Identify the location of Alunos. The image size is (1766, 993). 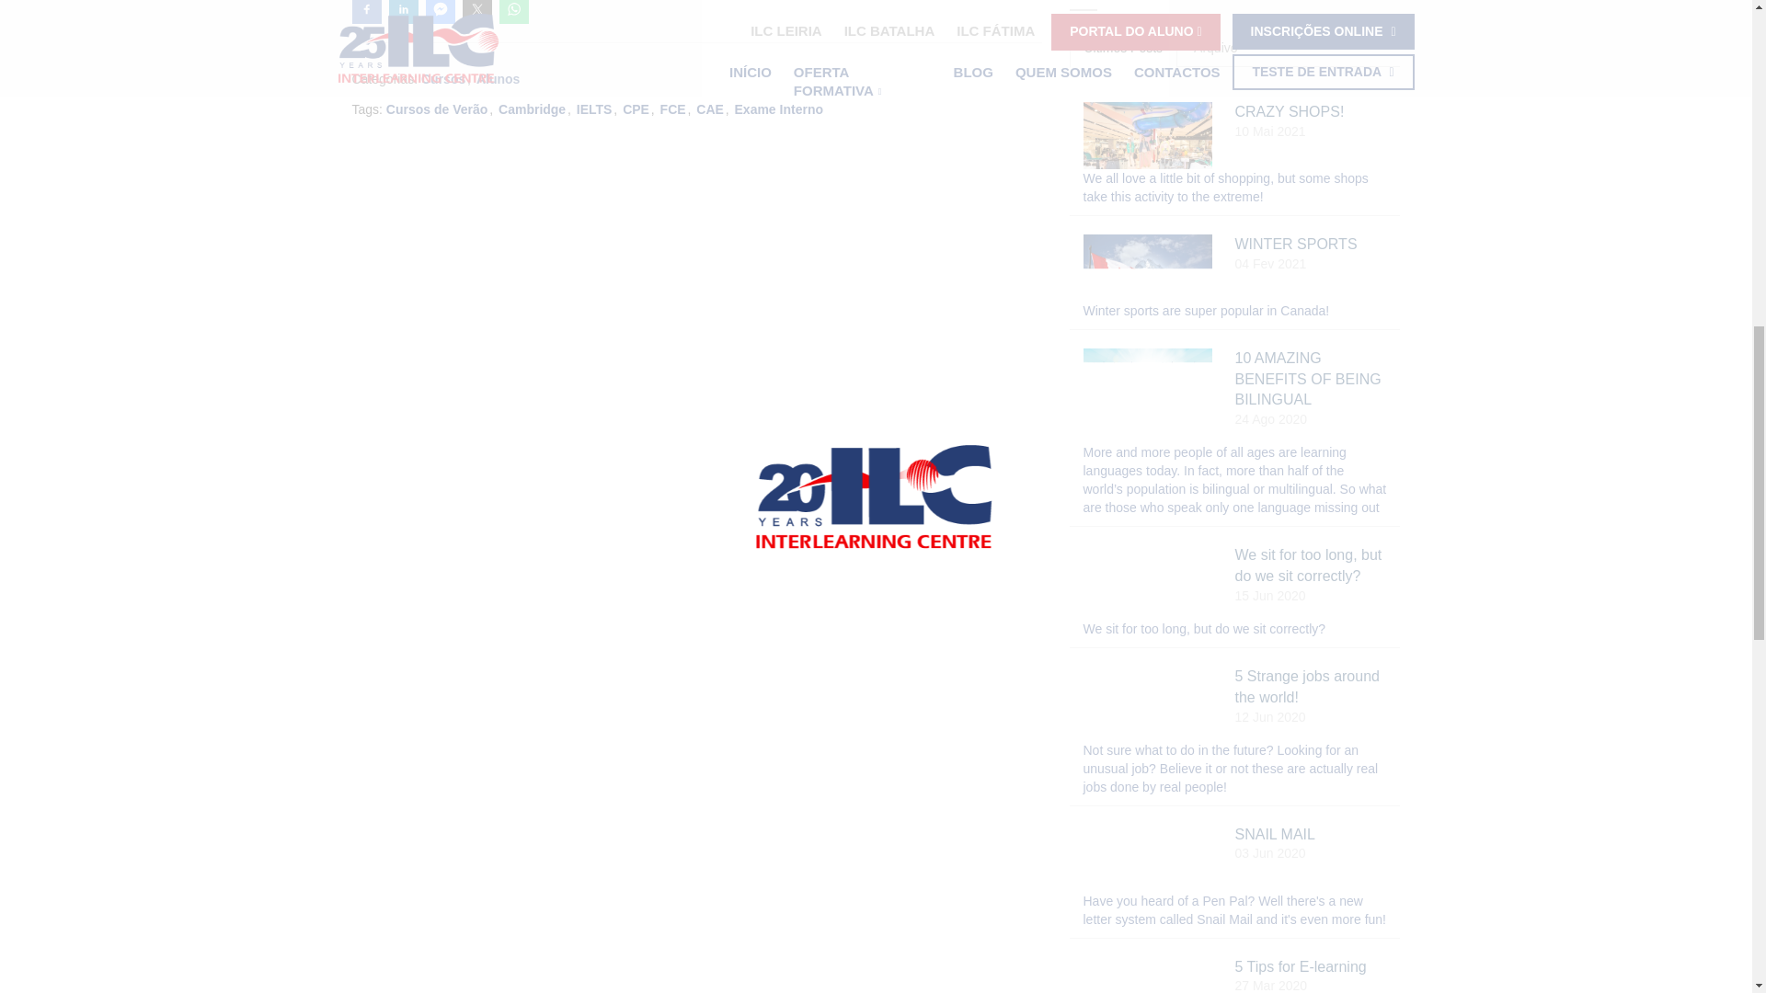
(498, 79).